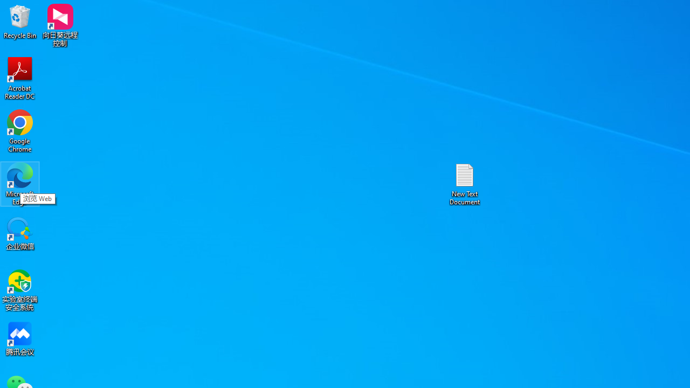  I want to click on Acrobat Reader DC, so click(20, 78).